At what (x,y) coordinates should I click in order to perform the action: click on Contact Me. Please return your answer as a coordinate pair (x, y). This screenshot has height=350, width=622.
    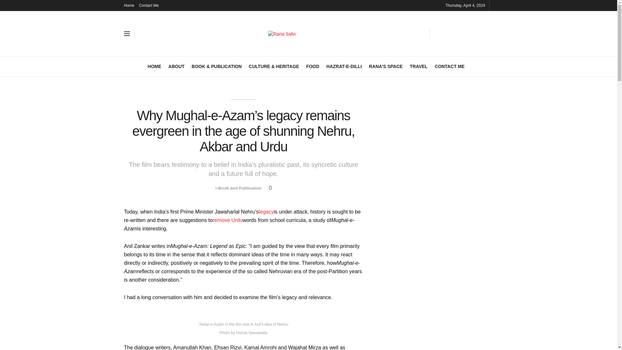
    Looking at the image, I should click on (148, 5).